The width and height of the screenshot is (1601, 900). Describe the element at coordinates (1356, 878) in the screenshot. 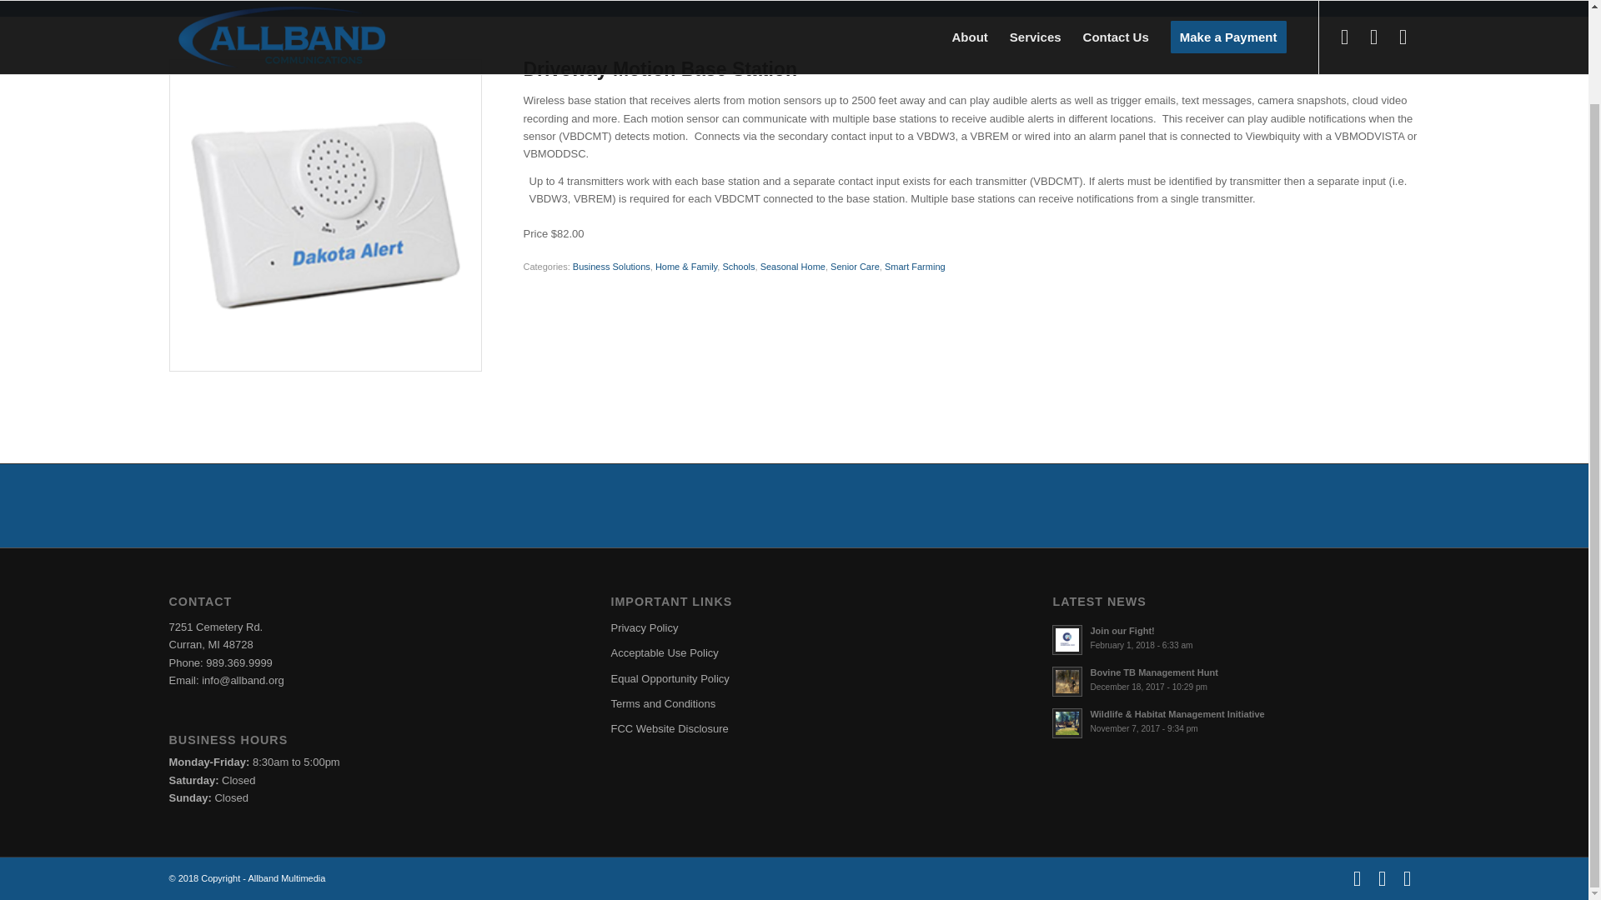

I see `Facebook` at that location.